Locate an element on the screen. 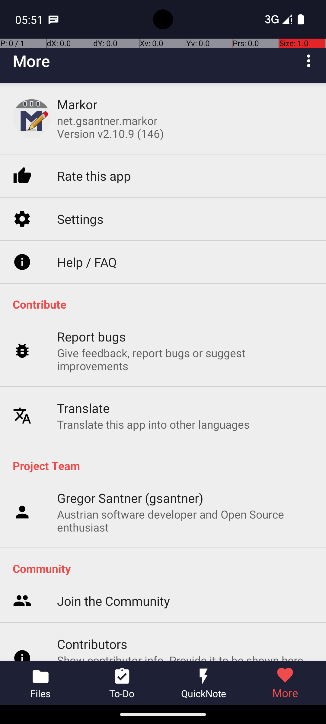  Project Team is located at coordinates (166, 465).